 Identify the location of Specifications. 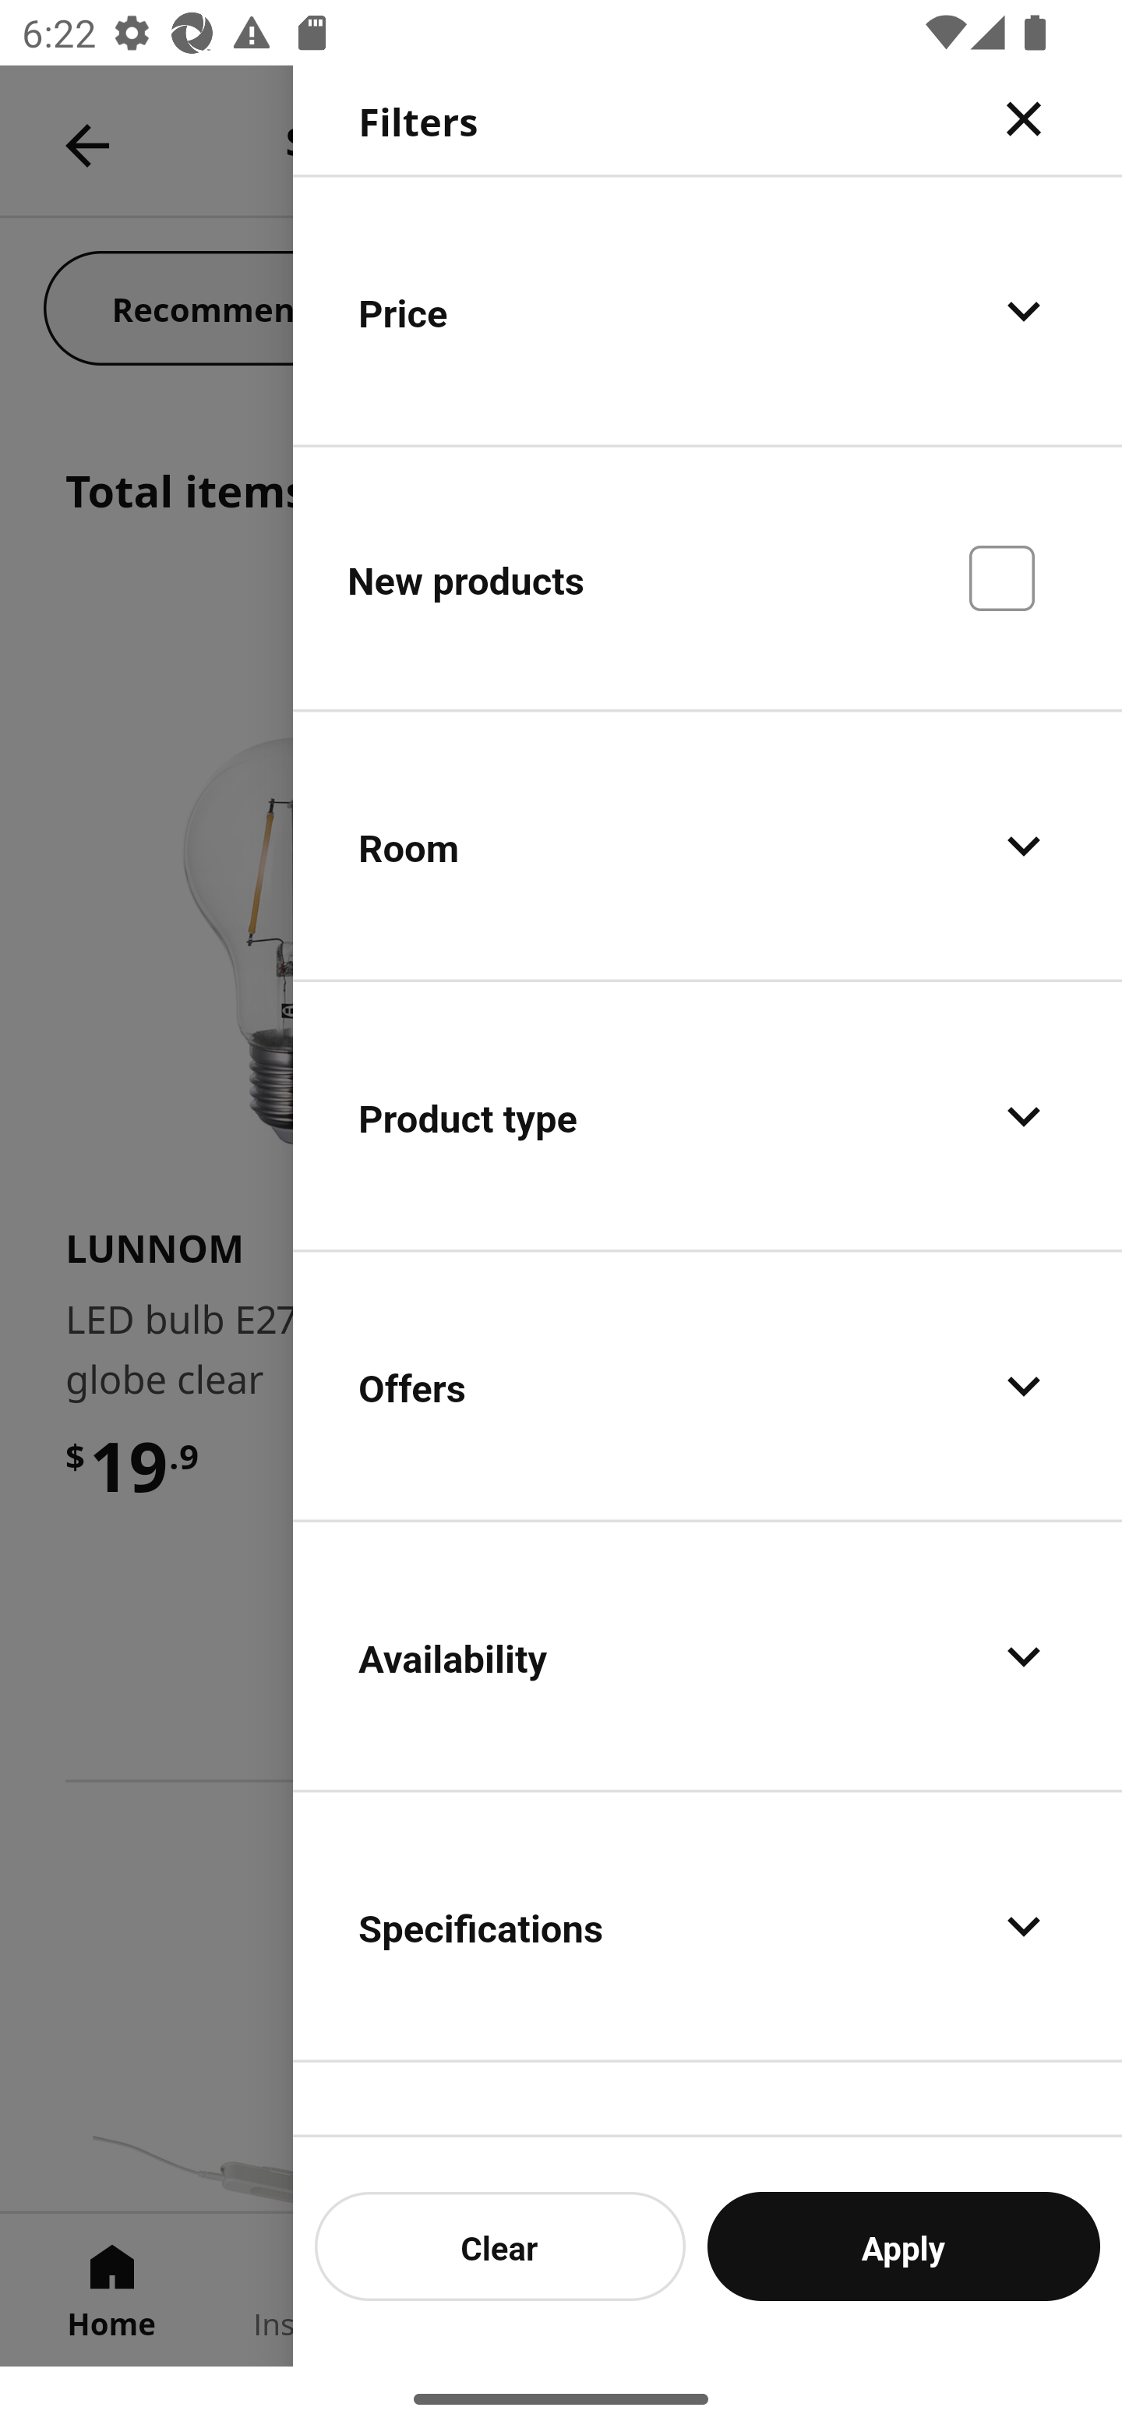
(707, 1925).